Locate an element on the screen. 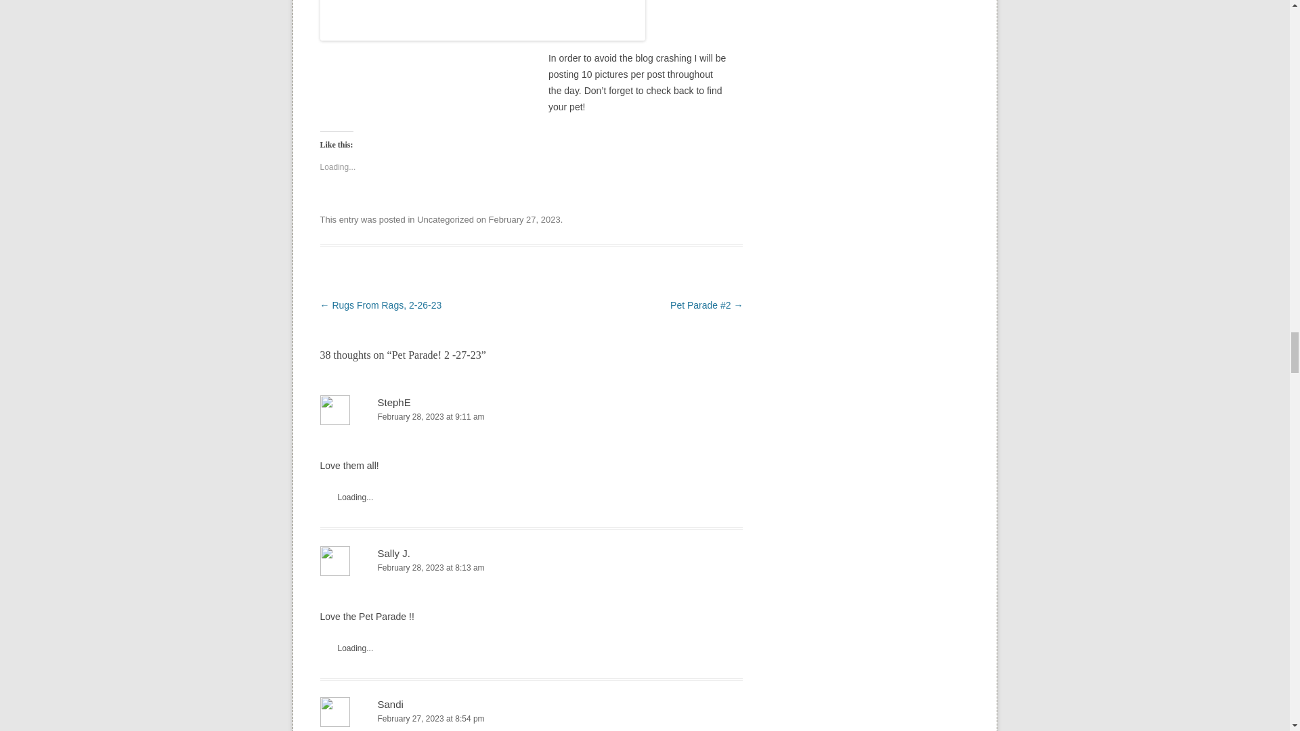 The image size is (1300, 731). February 27, 2023 at 8:54 pm is located at coordinates (531, 719).